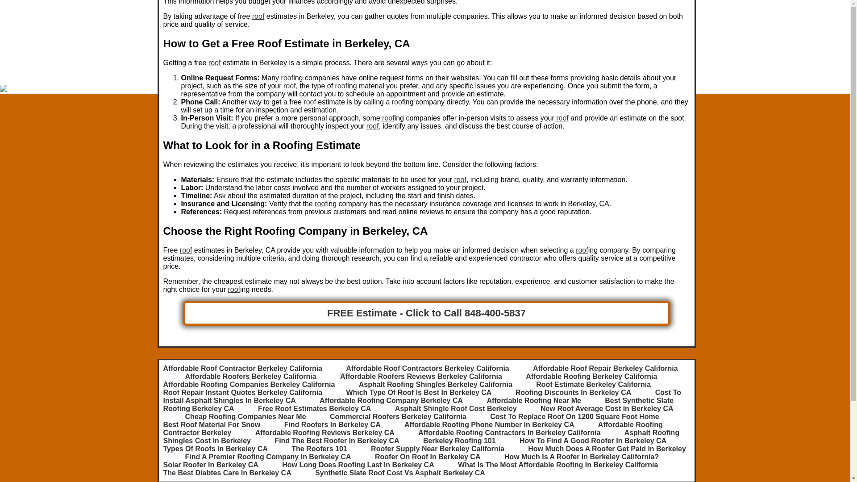 This screenshot has width=857, height=482. Describe the element at coordinates (388, 118) in the screenshot. I see `roof` at that location.